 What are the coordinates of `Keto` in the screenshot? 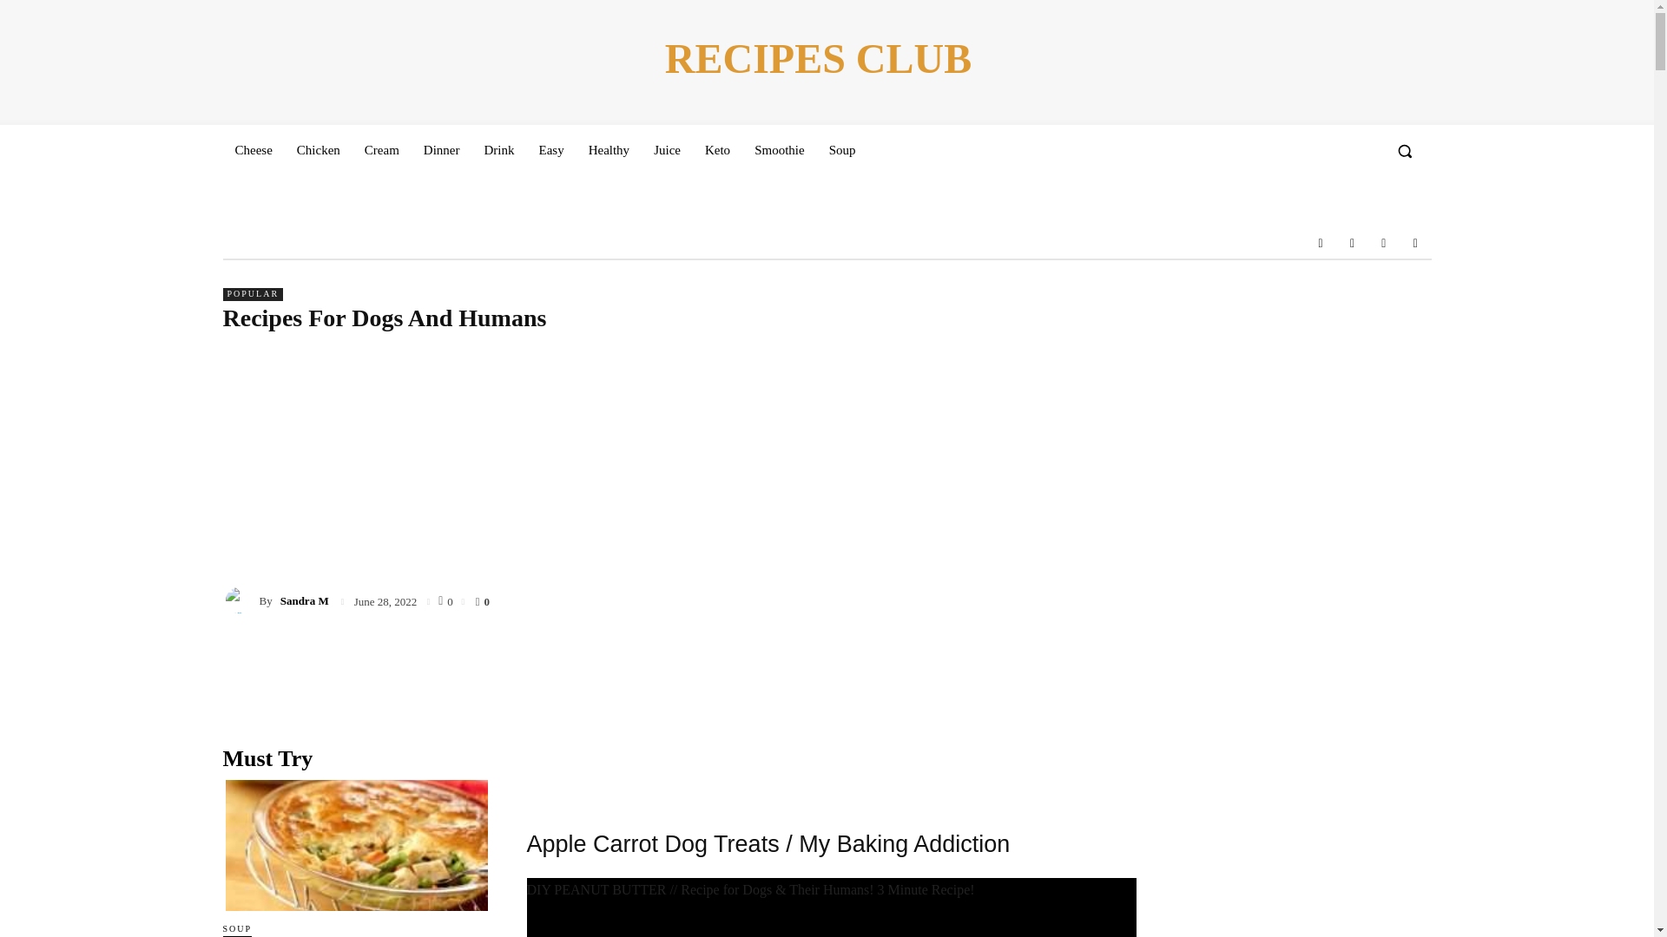 It's located at (717, 149).